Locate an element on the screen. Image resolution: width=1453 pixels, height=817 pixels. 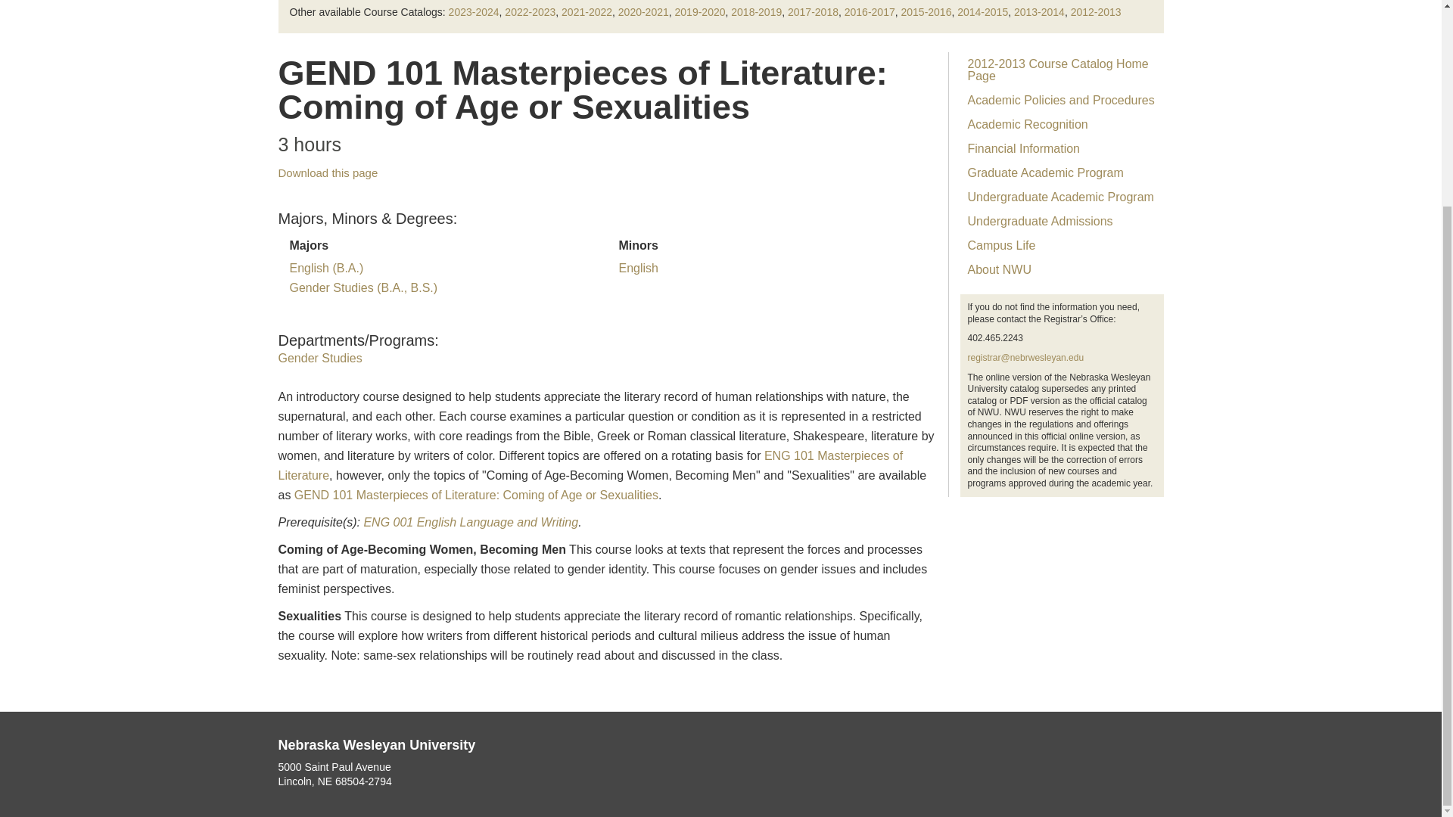
Academic Policies and Procedures is located at coordinates (1061, 100).